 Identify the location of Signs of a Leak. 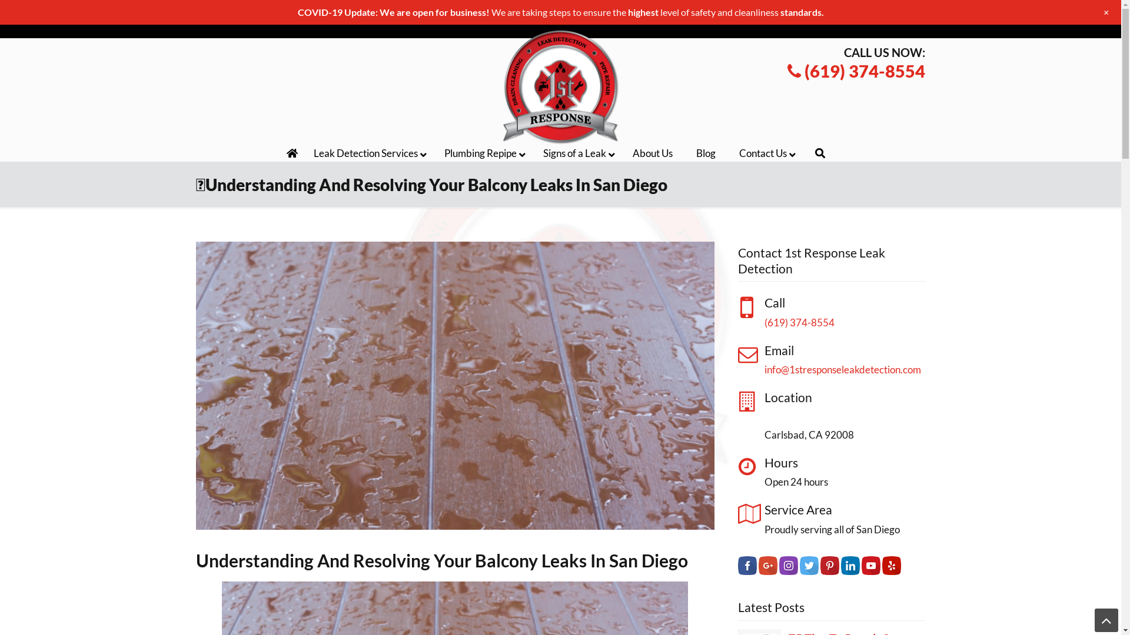
(576, 153).